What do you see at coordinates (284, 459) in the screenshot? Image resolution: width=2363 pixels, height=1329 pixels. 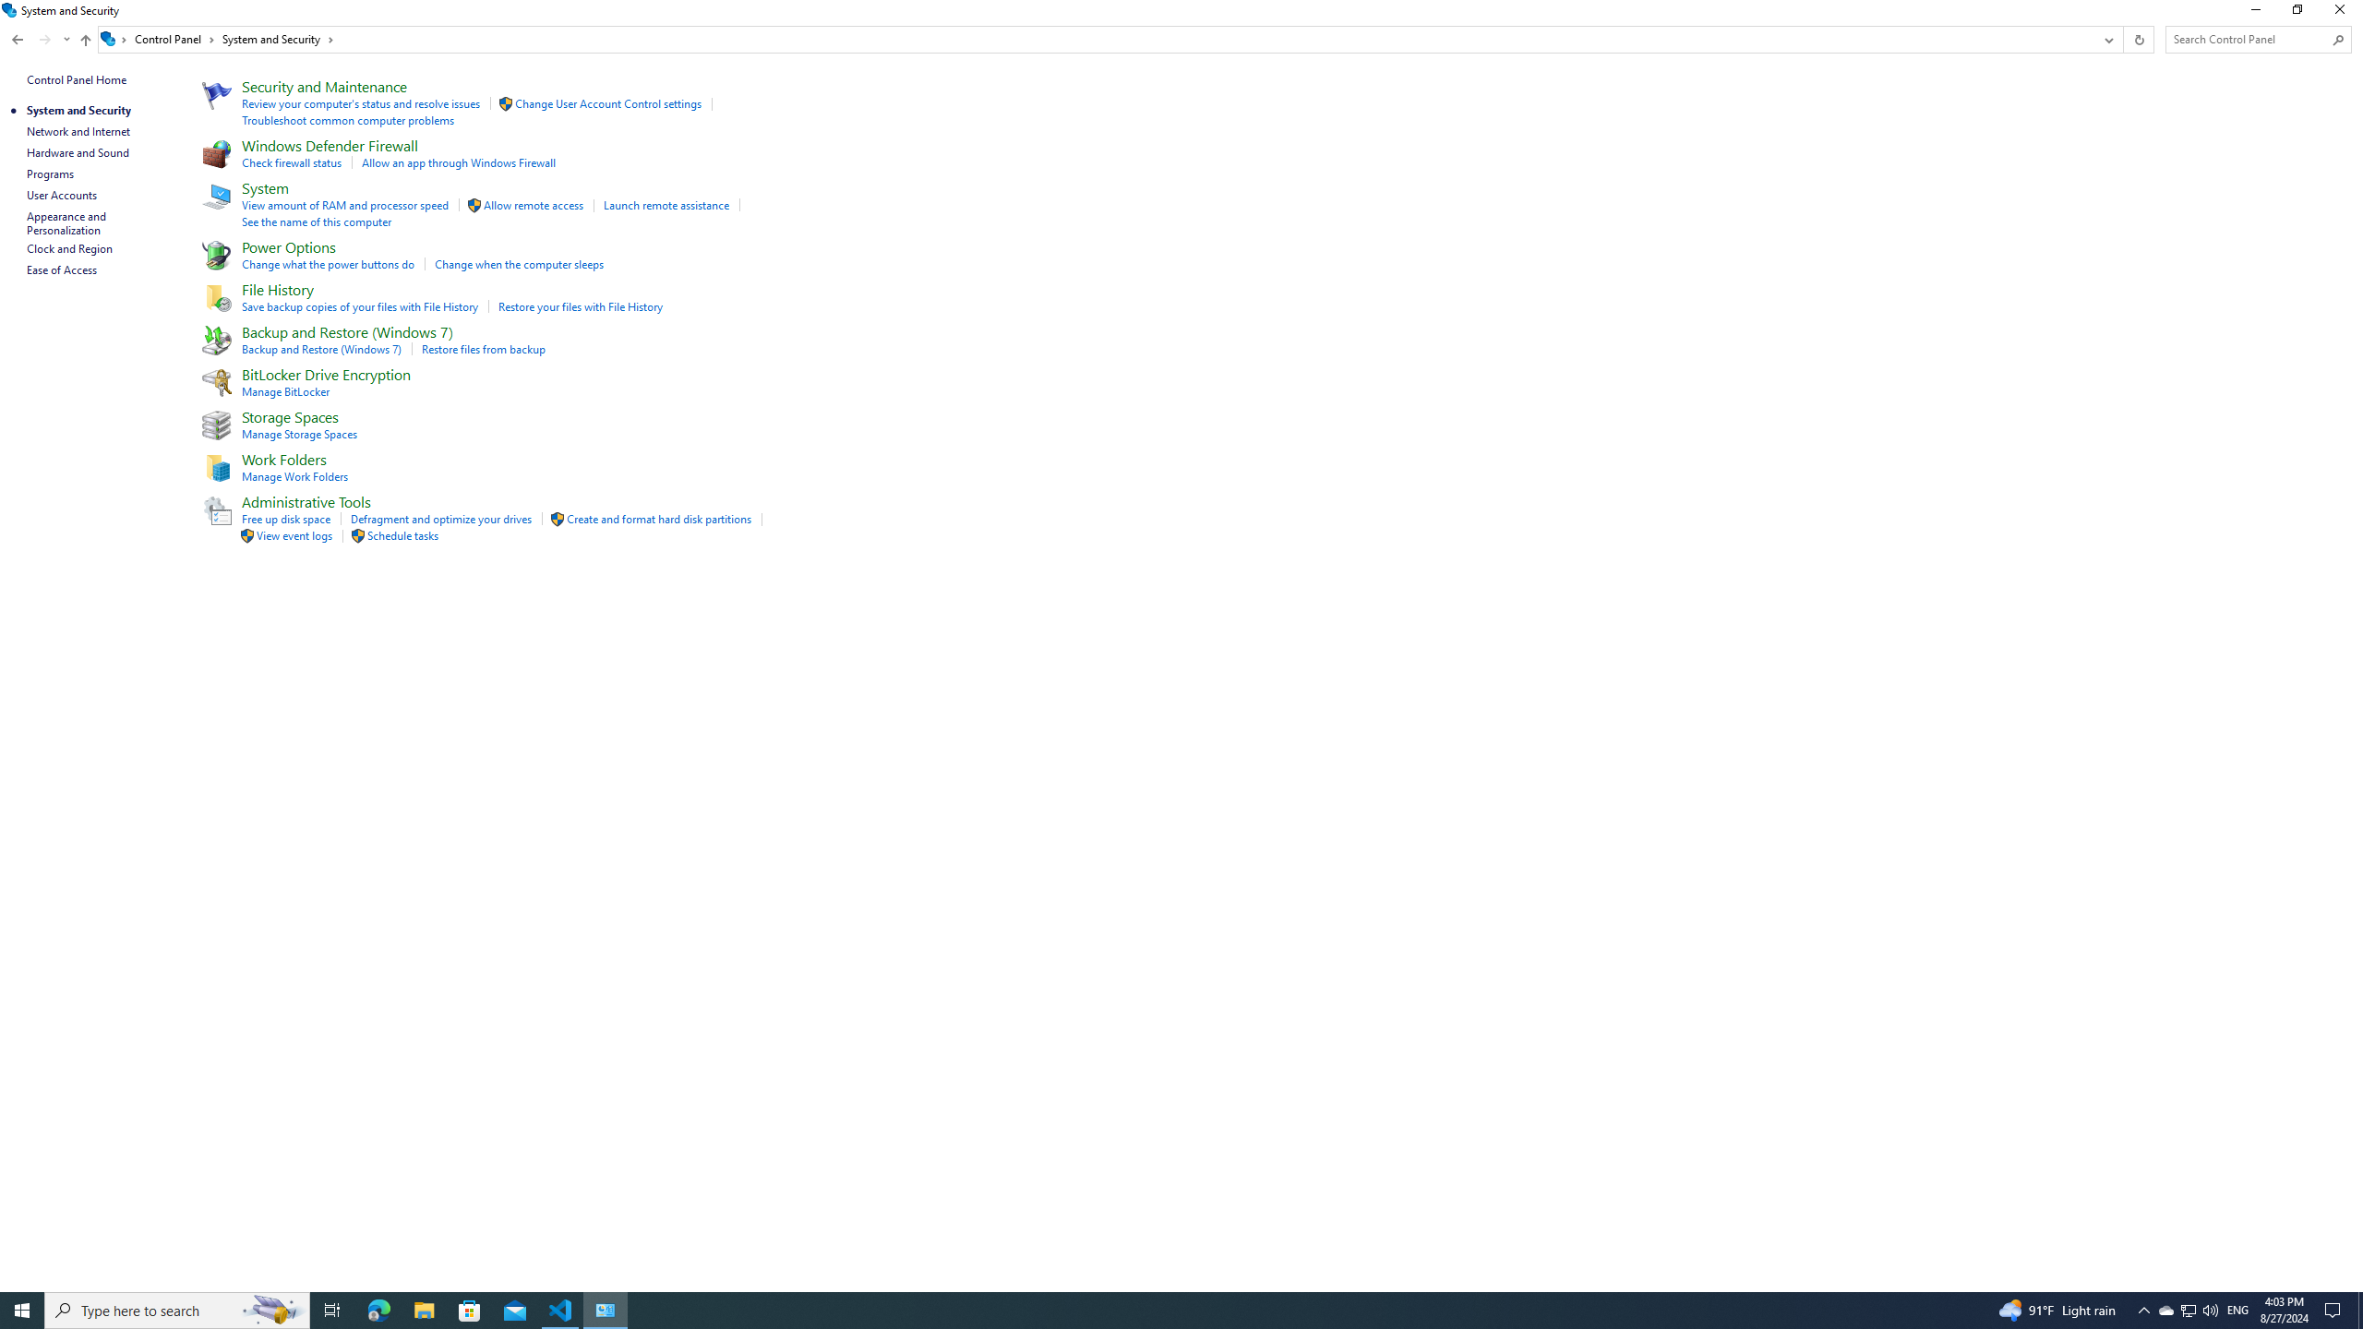 I see `Work Folders` at bounding box center [284, 459].